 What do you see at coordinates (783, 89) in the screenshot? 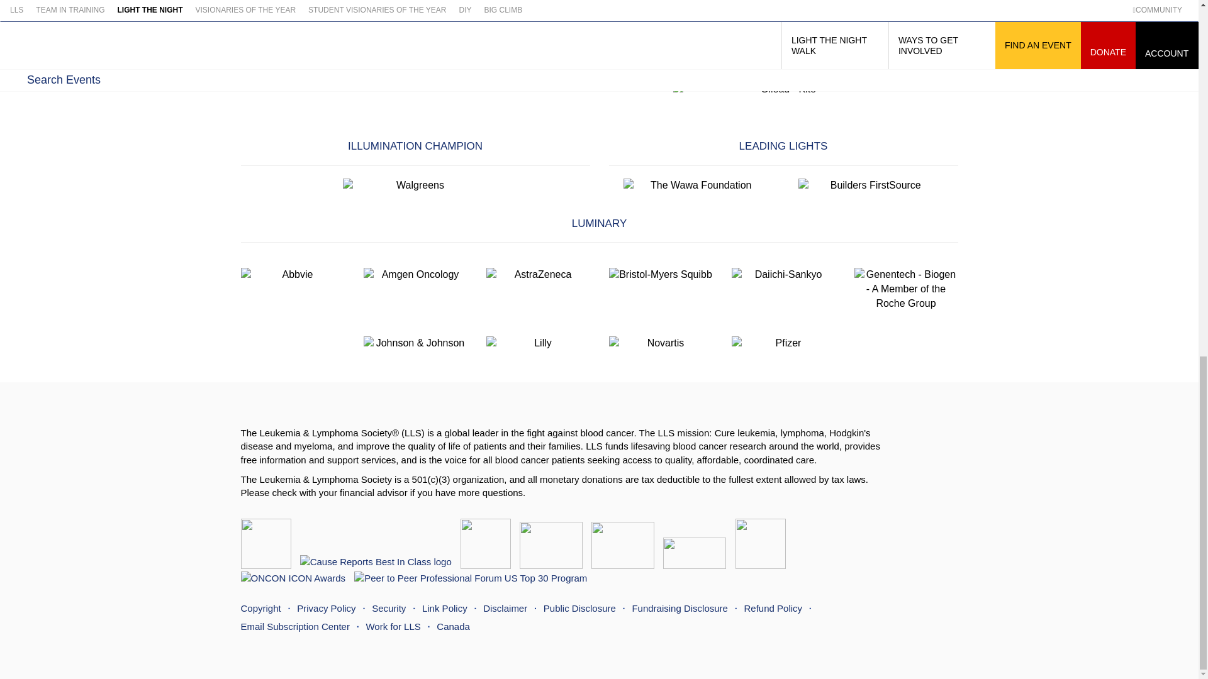
I see `Gilead - Kite` at bounding box center [783, 89].